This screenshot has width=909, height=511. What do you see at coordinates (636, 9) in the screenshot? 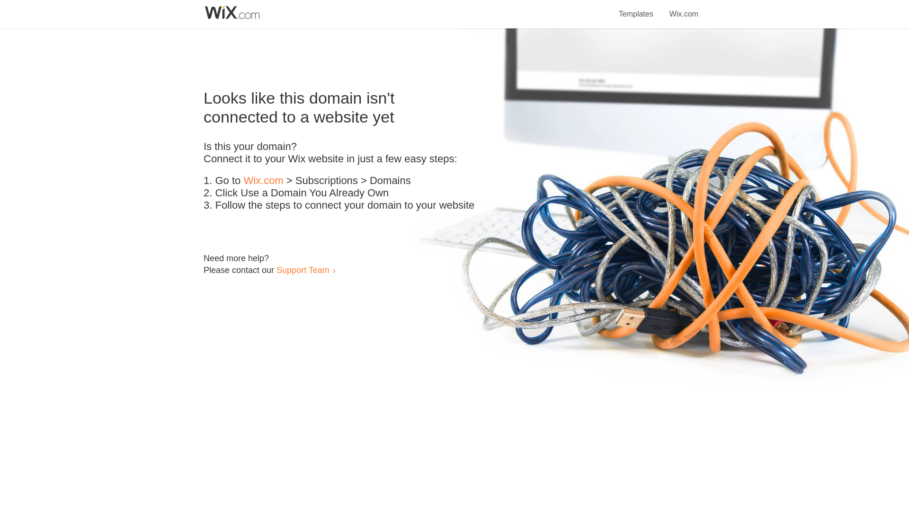
I see `Templates` at bounding box center [636, 9].